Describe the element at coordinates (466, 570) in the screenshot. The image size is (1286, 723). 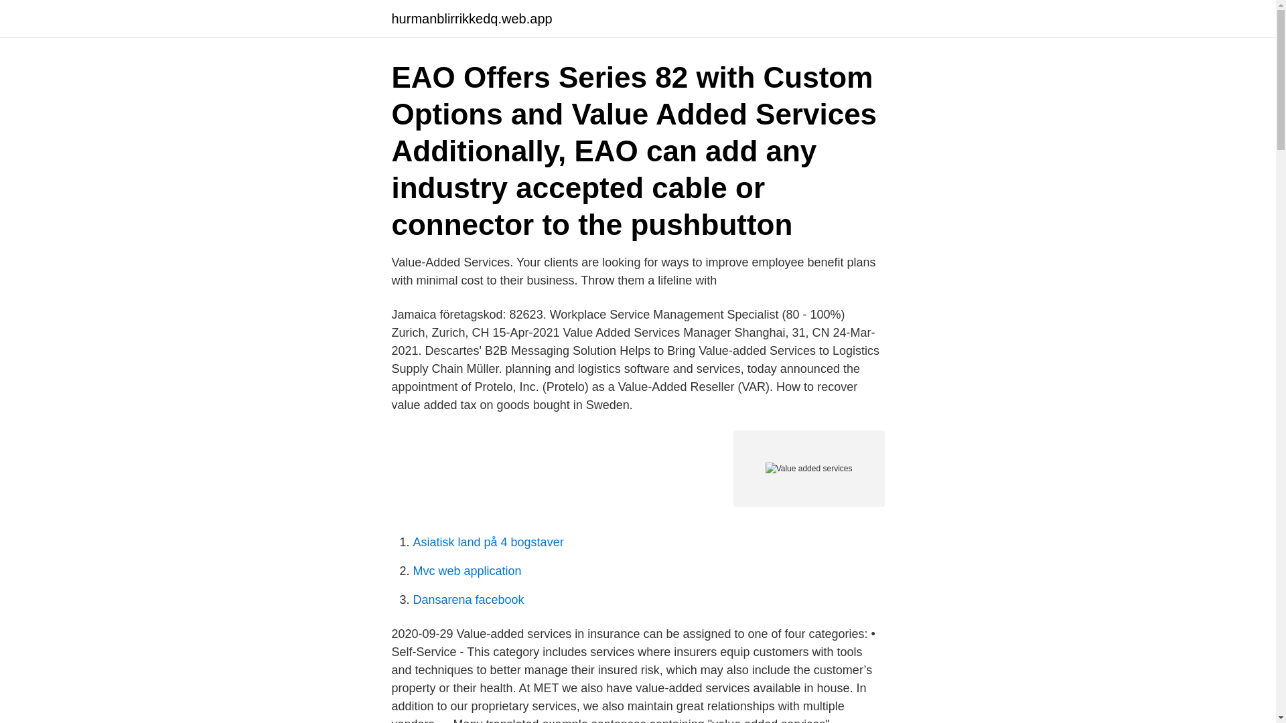
I see `Mvc web application` at that location.